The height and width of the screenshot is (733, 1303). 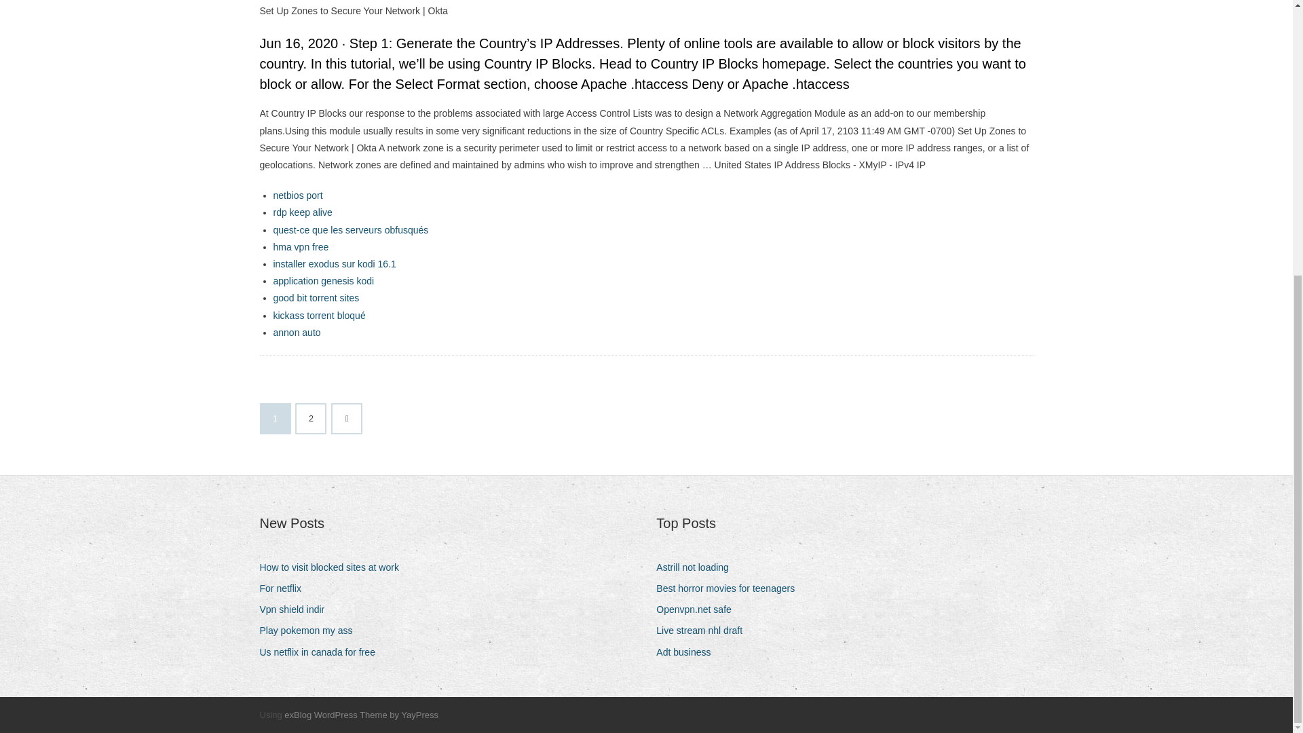 I want to click on Live stream nhl draft, so click(x=704, y=630).